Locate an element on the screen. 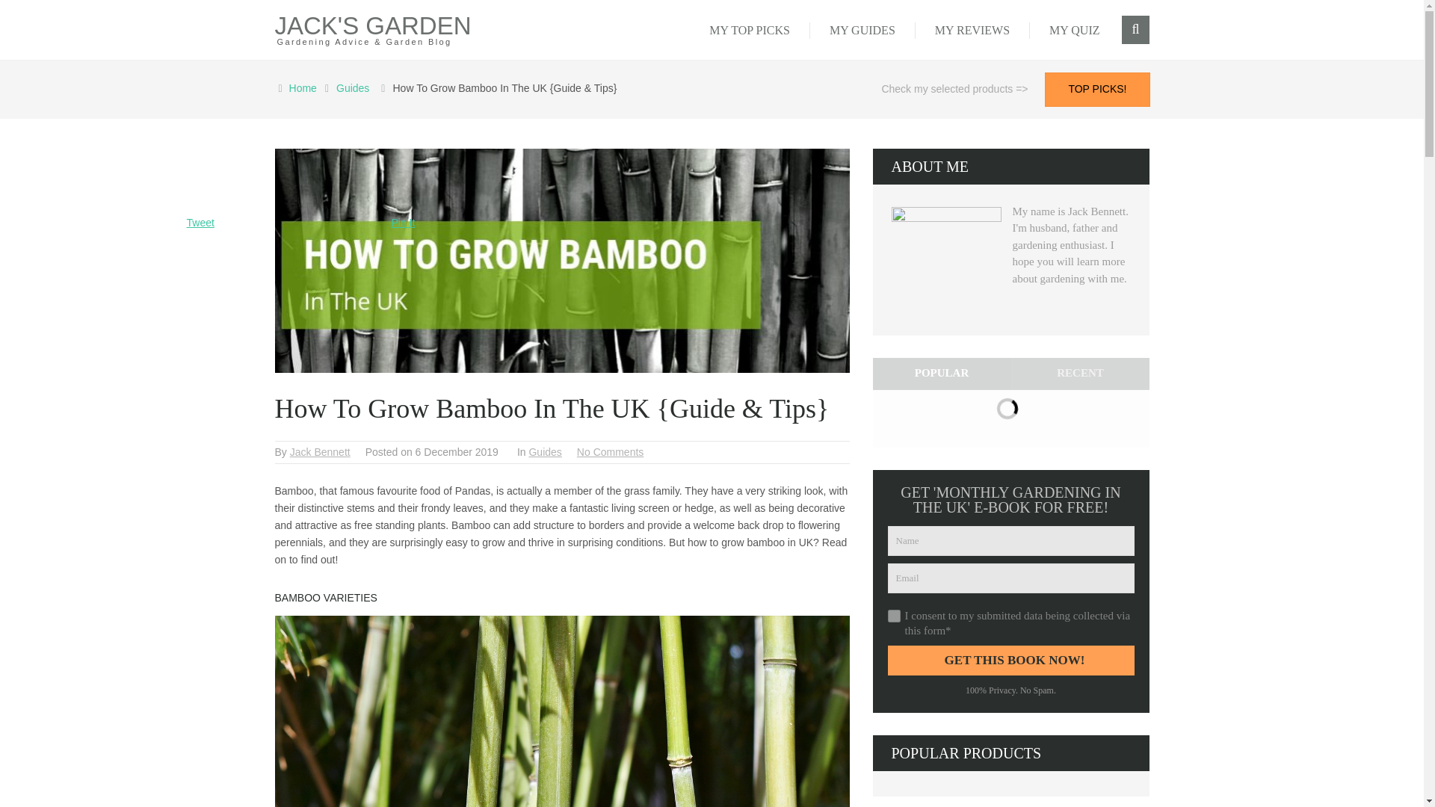 This screenshot has height=807, width=1435. My Guides is located at coordinates (862, 30).